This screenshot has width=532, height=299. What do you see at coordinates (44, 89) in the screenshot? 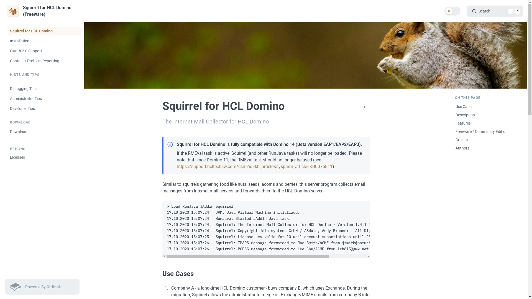
I see `Debugging Tips` at bounding box center [44, 89].